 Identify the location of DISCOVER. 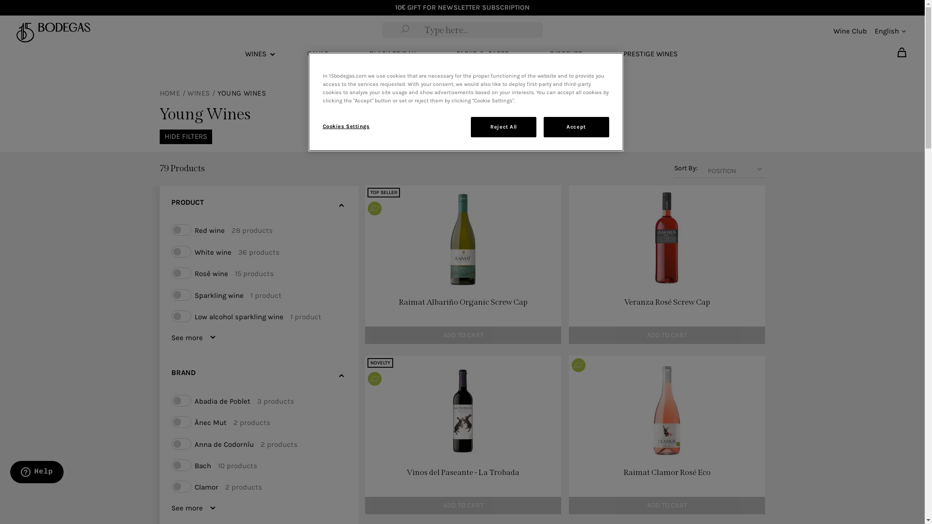
(566, 54).